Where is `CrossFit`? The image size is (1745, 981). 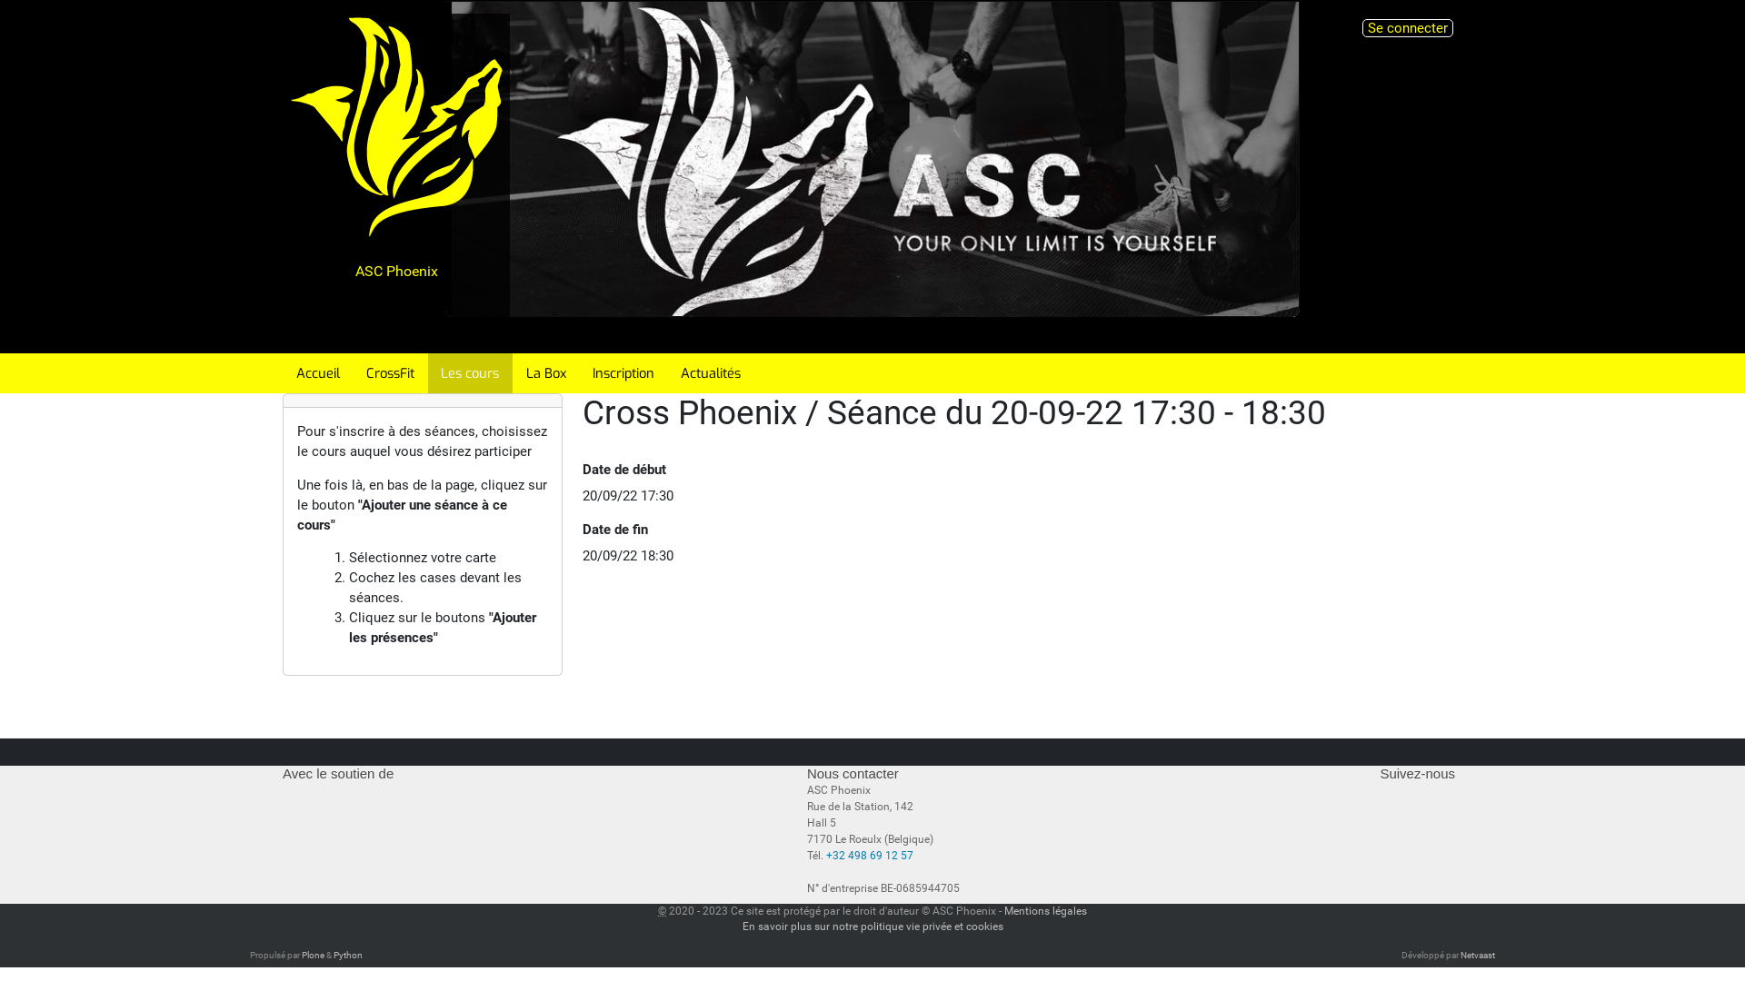
CrossFit is located at coordinates (390, 373).